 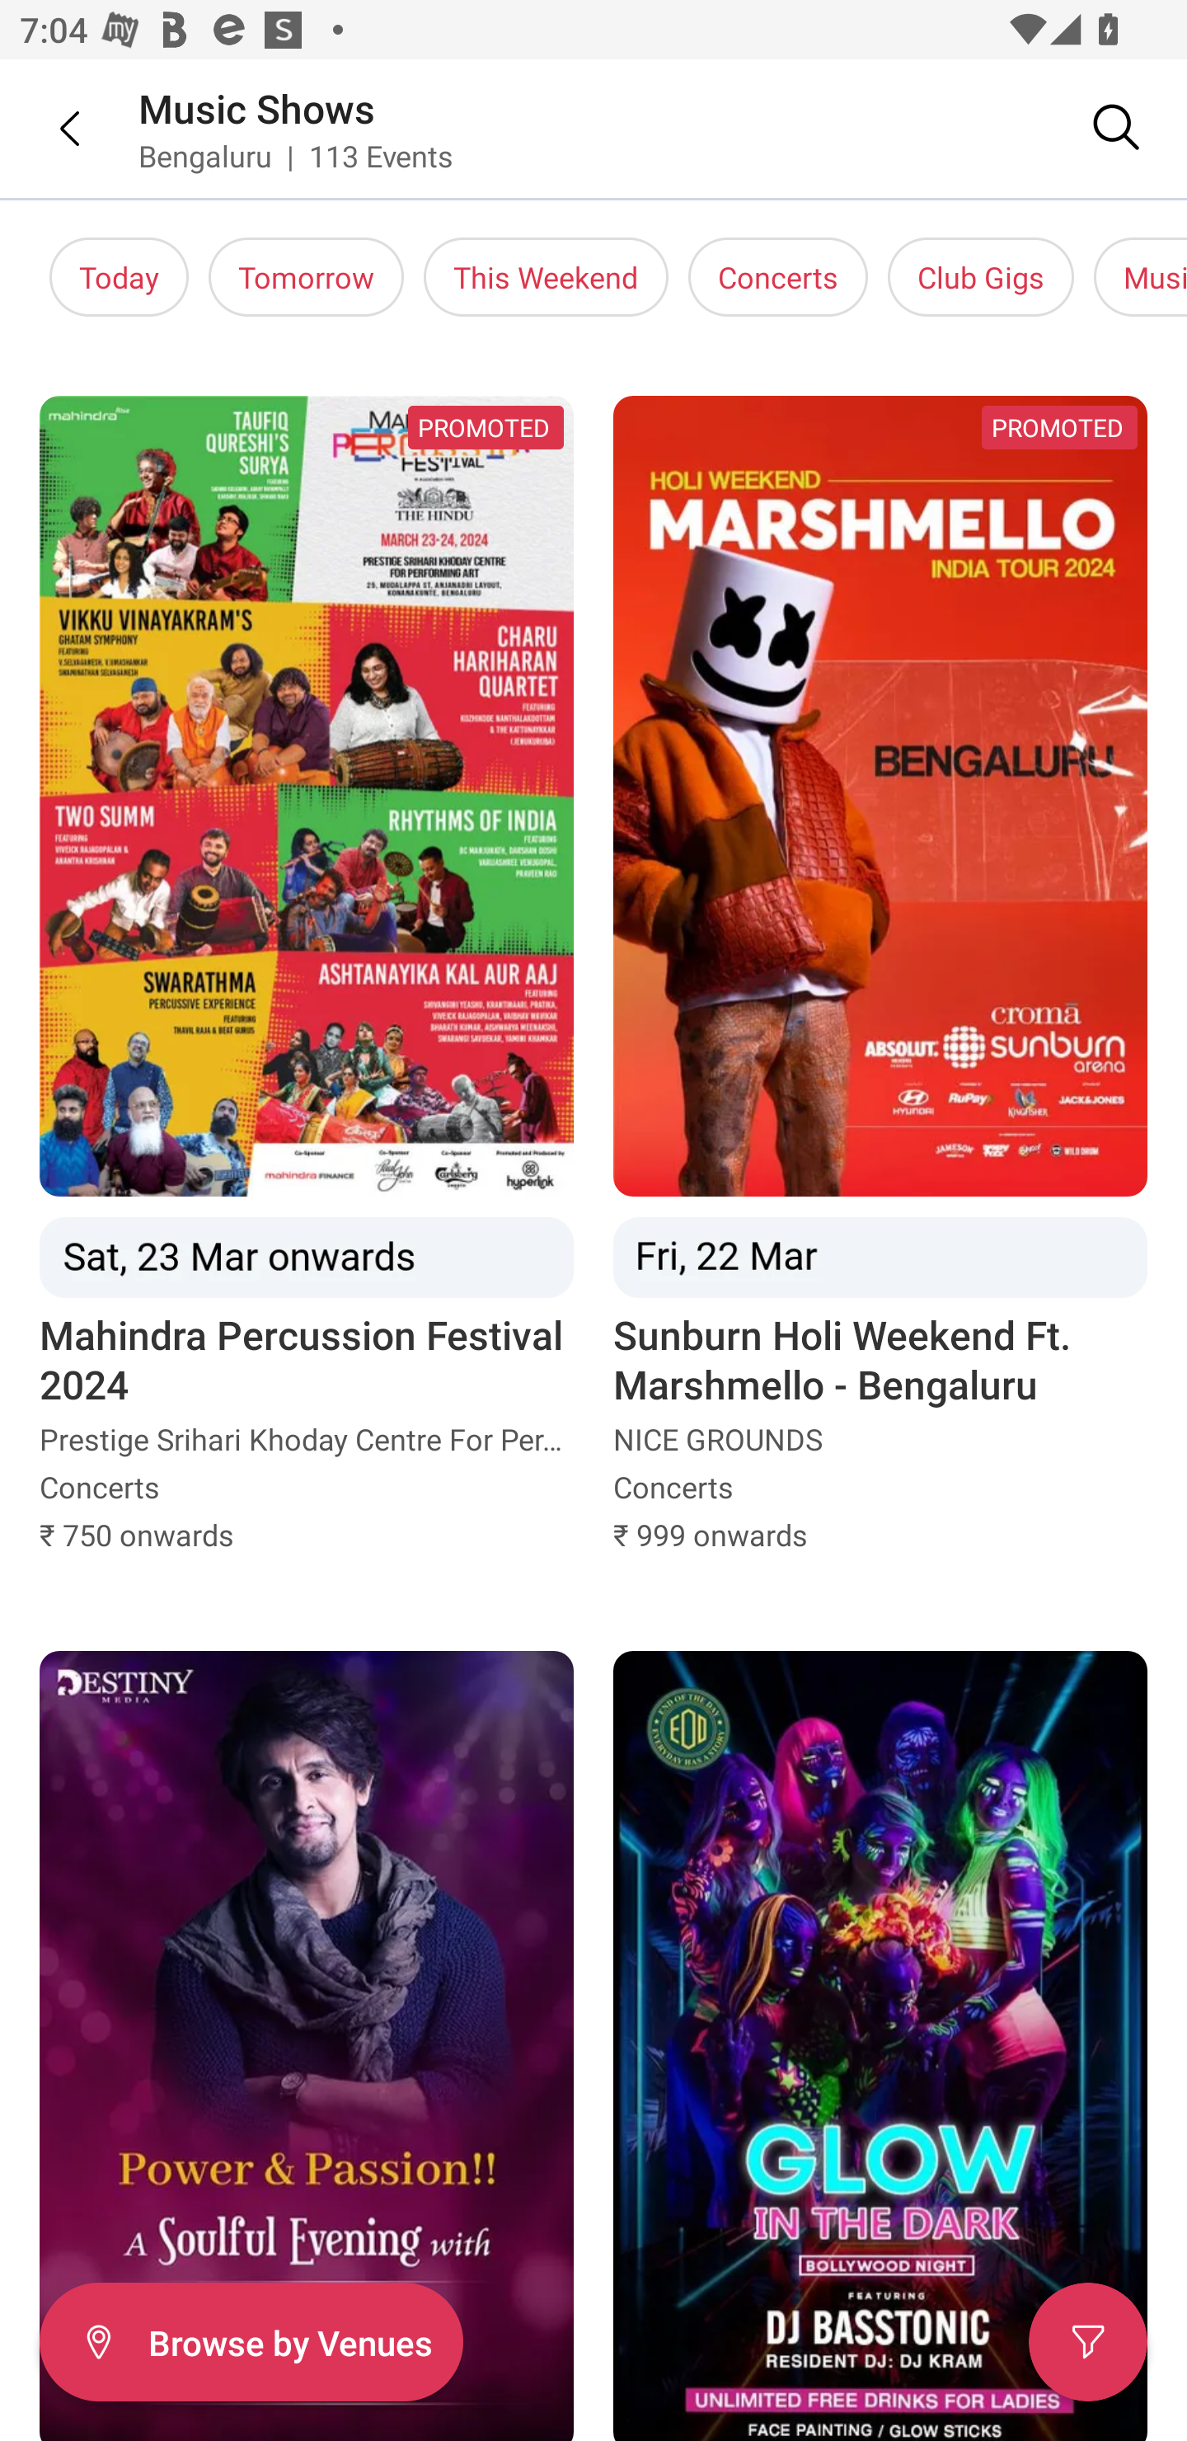 I want to click on Bengaluru  |  113 Events, so click(x=297, y=155).